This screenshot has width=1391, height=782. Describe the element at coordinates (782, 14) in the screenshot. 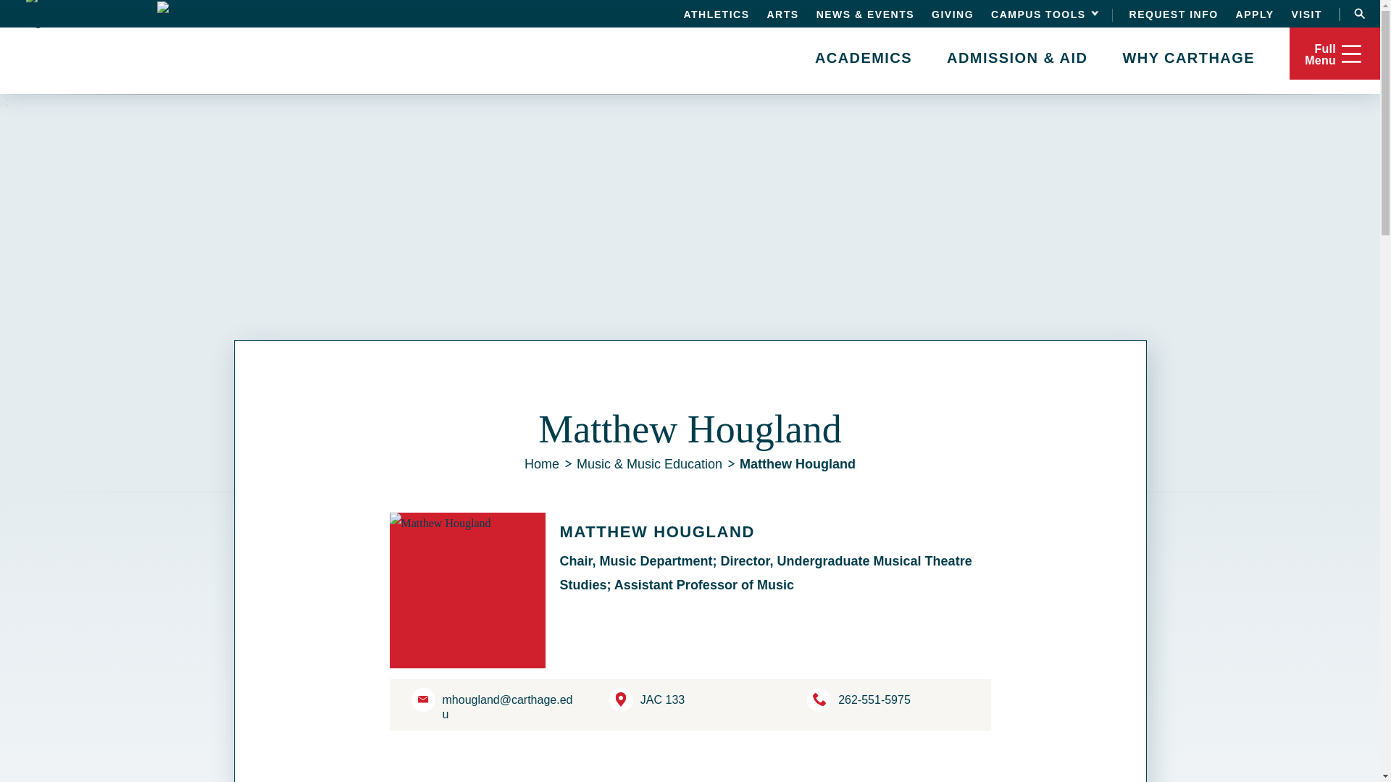

I see `ARTS` at that location.